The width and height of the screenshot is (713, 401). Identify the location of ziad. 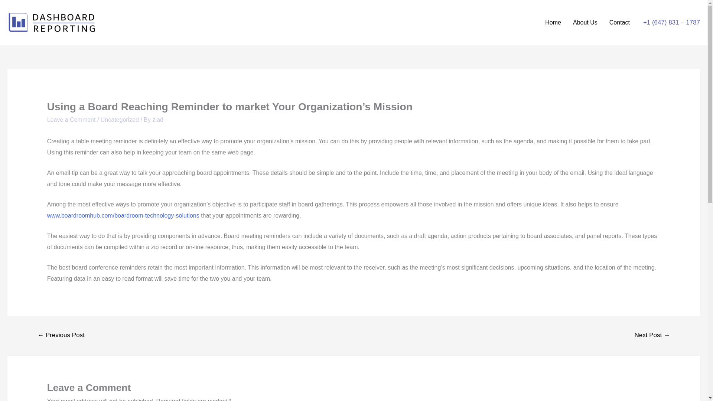
(157, 120).